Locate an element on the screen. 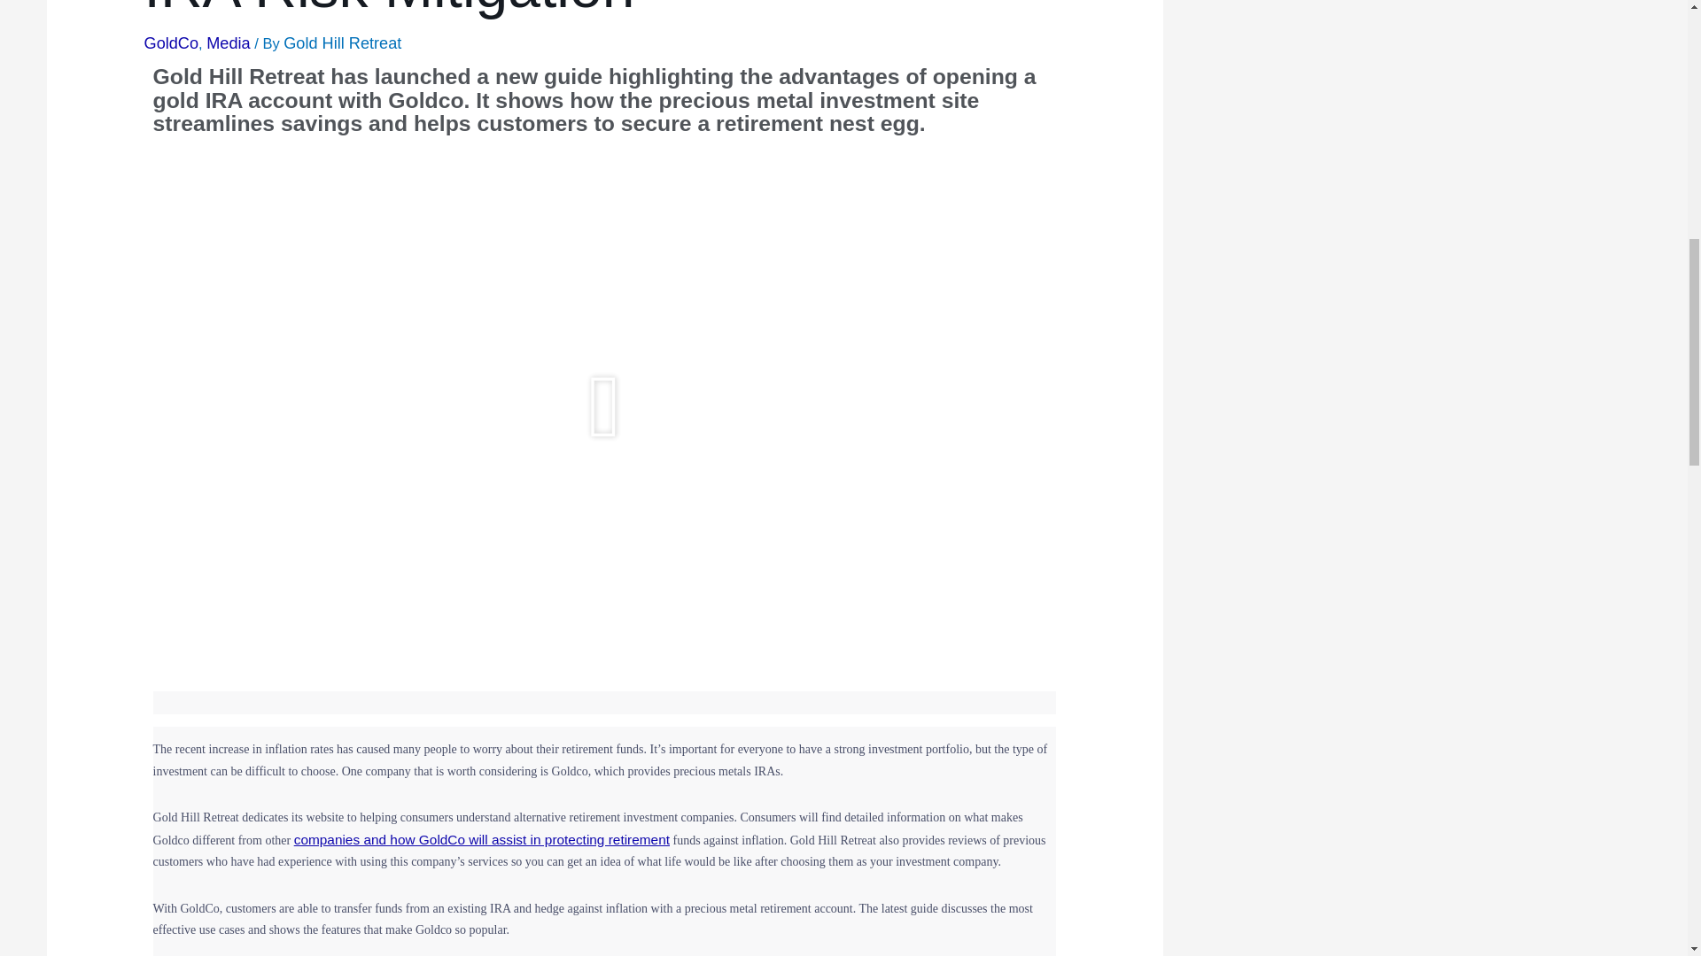 The height and width of the screenshot is (956, 1701). GoldCo is located at coordinates (172, 42).